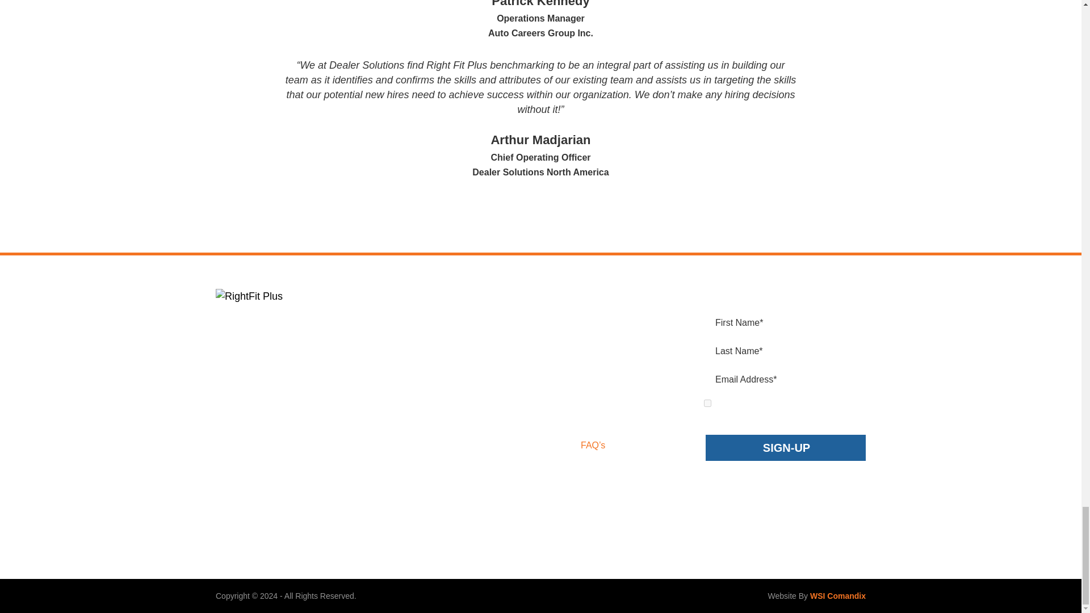  What do you see at coordinates (268, 400) in the screenshot?
I see `1-888-604-4951` at bounding box center [268, 400].